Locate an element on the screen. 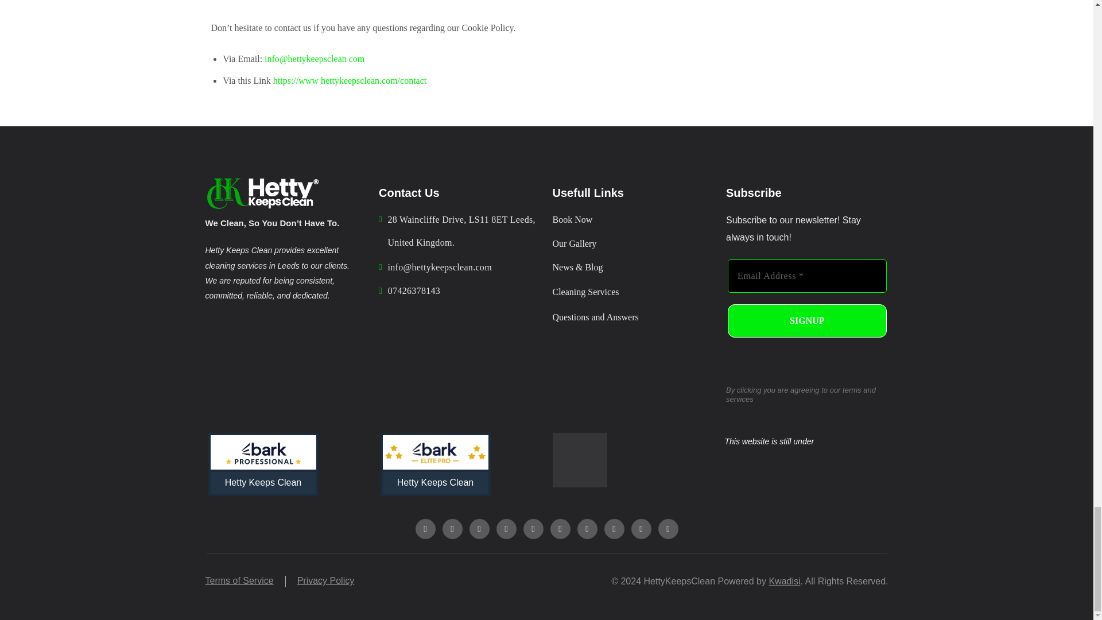 The image size is (1102, 620). Youtube is located at coordinates (506, 528).